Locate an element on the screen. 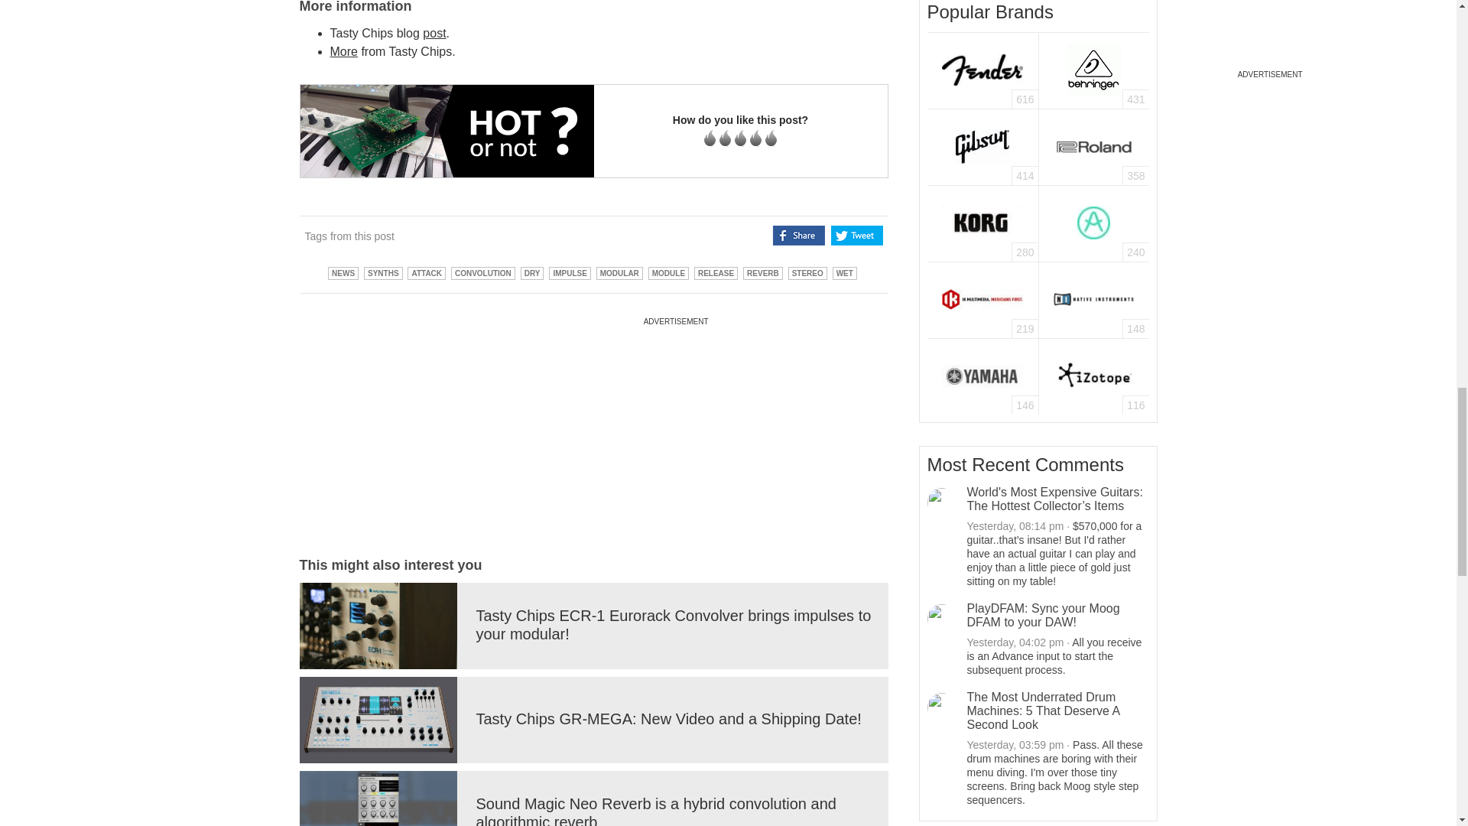  Share on Facebook is located at coordinates (798, 235).